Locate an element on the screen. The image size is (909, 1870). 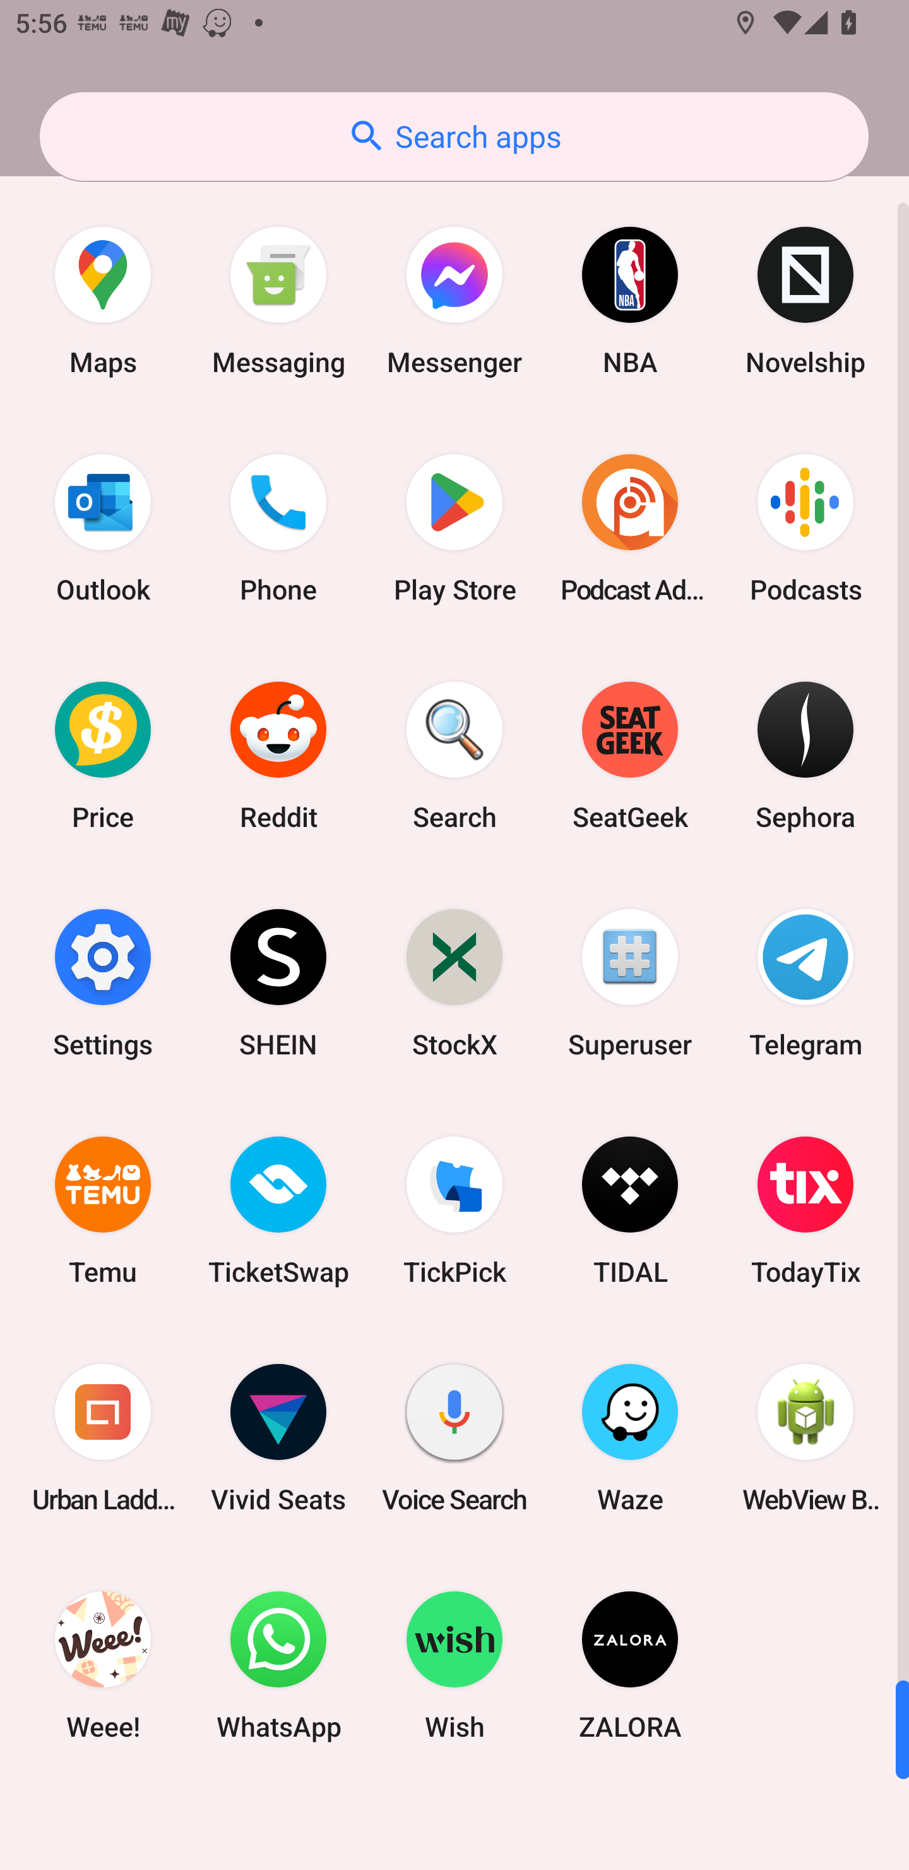
Messenger is located at coordinates (454, 301).